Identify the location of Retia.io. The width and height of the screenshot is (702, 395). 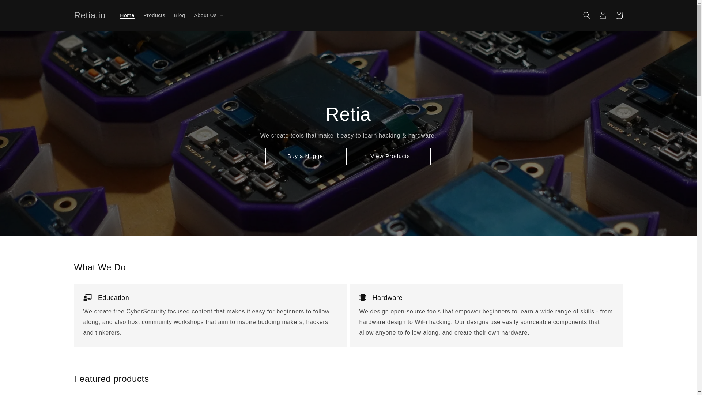
(90, 15).